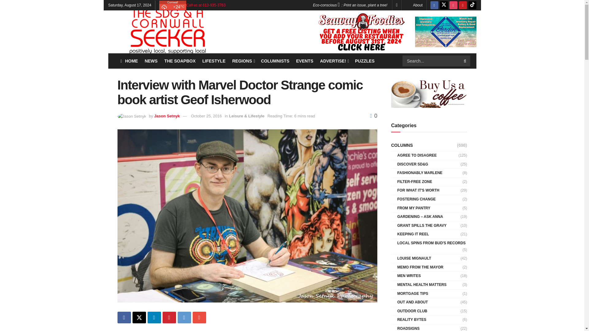 Image resolution: width=589 pixels, height=331 pixels. Describe the element at coordinates (180, 61) in the screenshot. I see `THE SOAPBOX` at that location.